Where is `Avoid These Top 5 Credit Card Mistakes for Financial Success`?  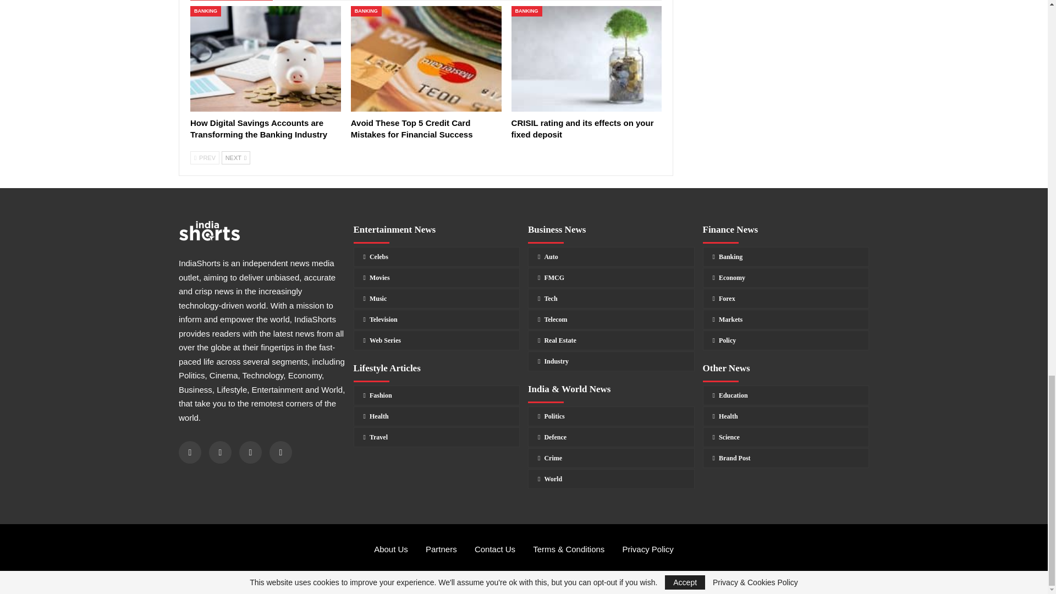 Avoid These Top 5 Credit Card Mistakes for Financial Success is located at coordinates (426, 58).